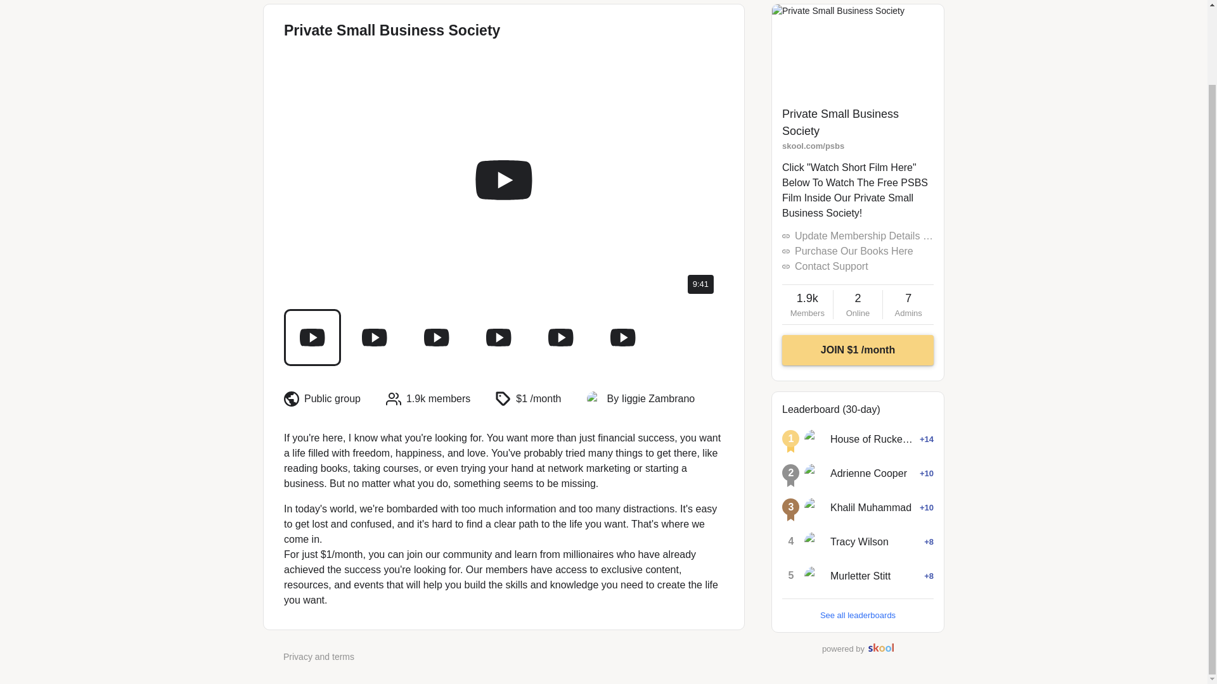 Image resolution: width=1217 pixels, height=684 pixels. I want to click on Tracy Wilson, so click(858, 649).